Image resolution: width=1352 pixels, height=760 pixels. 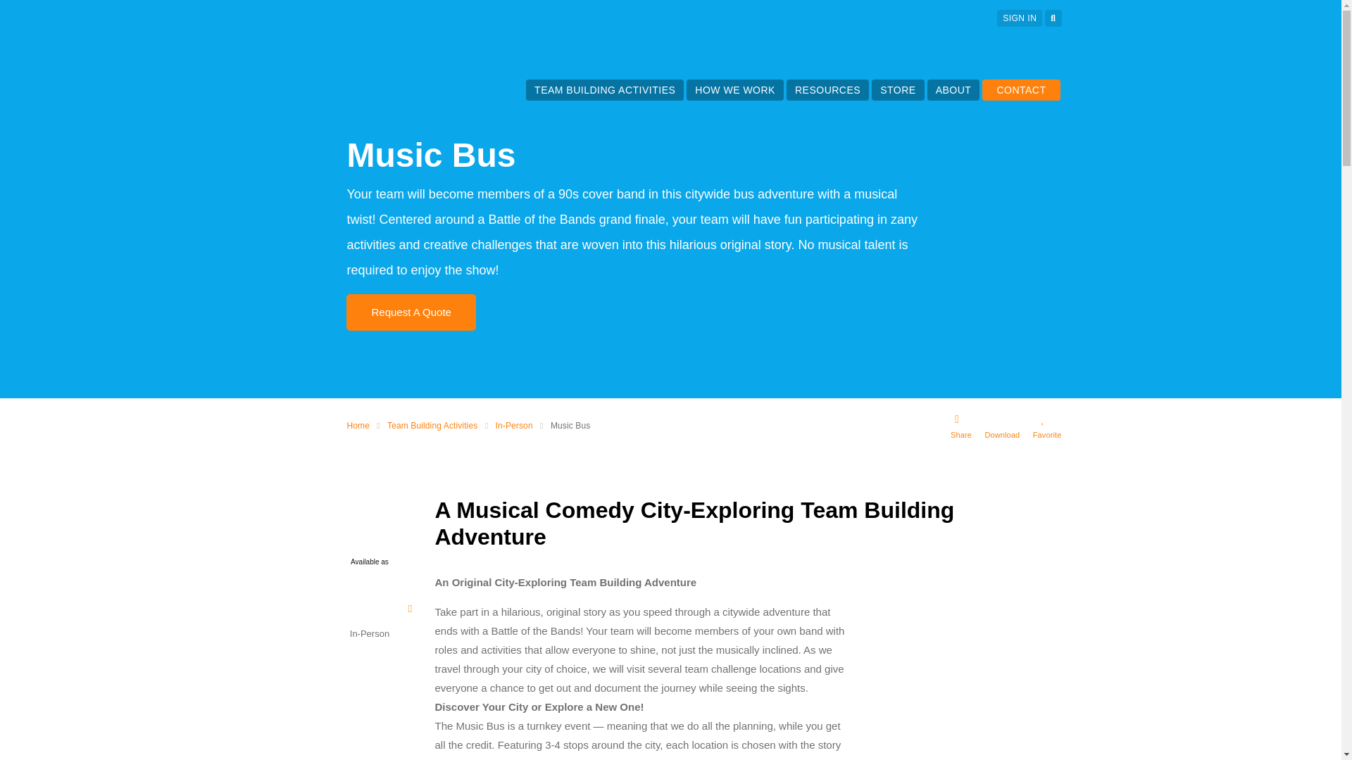 I want to click on RESOURCES, so click(x=827, y=90).